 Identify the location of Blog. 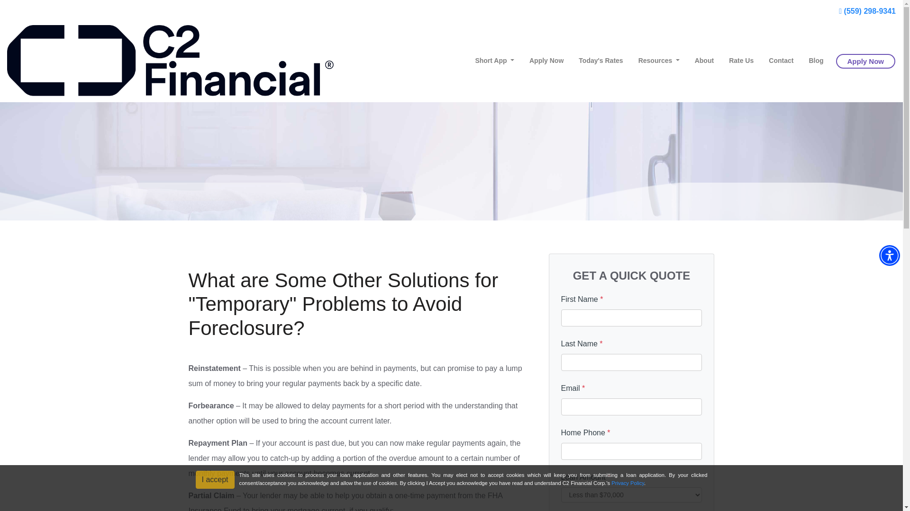
(815, 61).